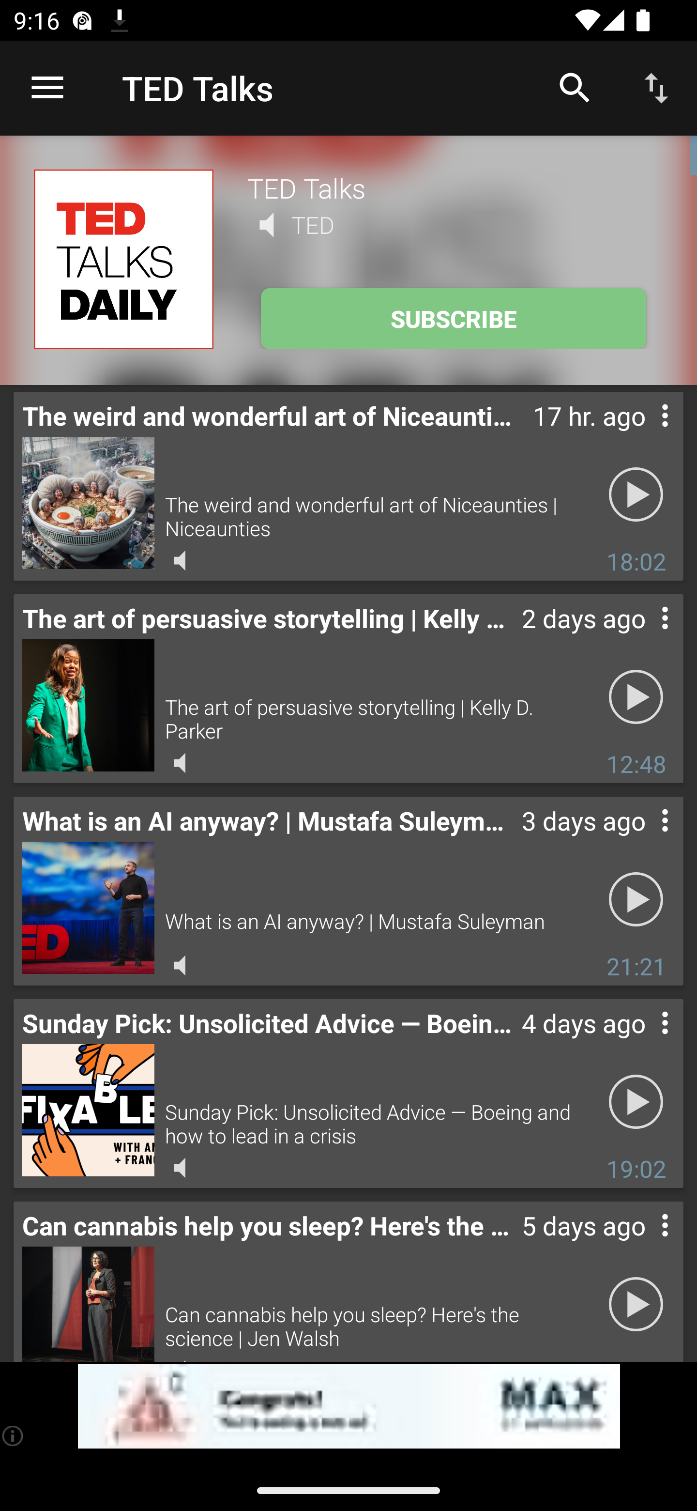 This screenshot has width=697, height=1511. Describe the element at coordinates (644, 1041) in the screenshot. I see `Contextual menu` at that location.